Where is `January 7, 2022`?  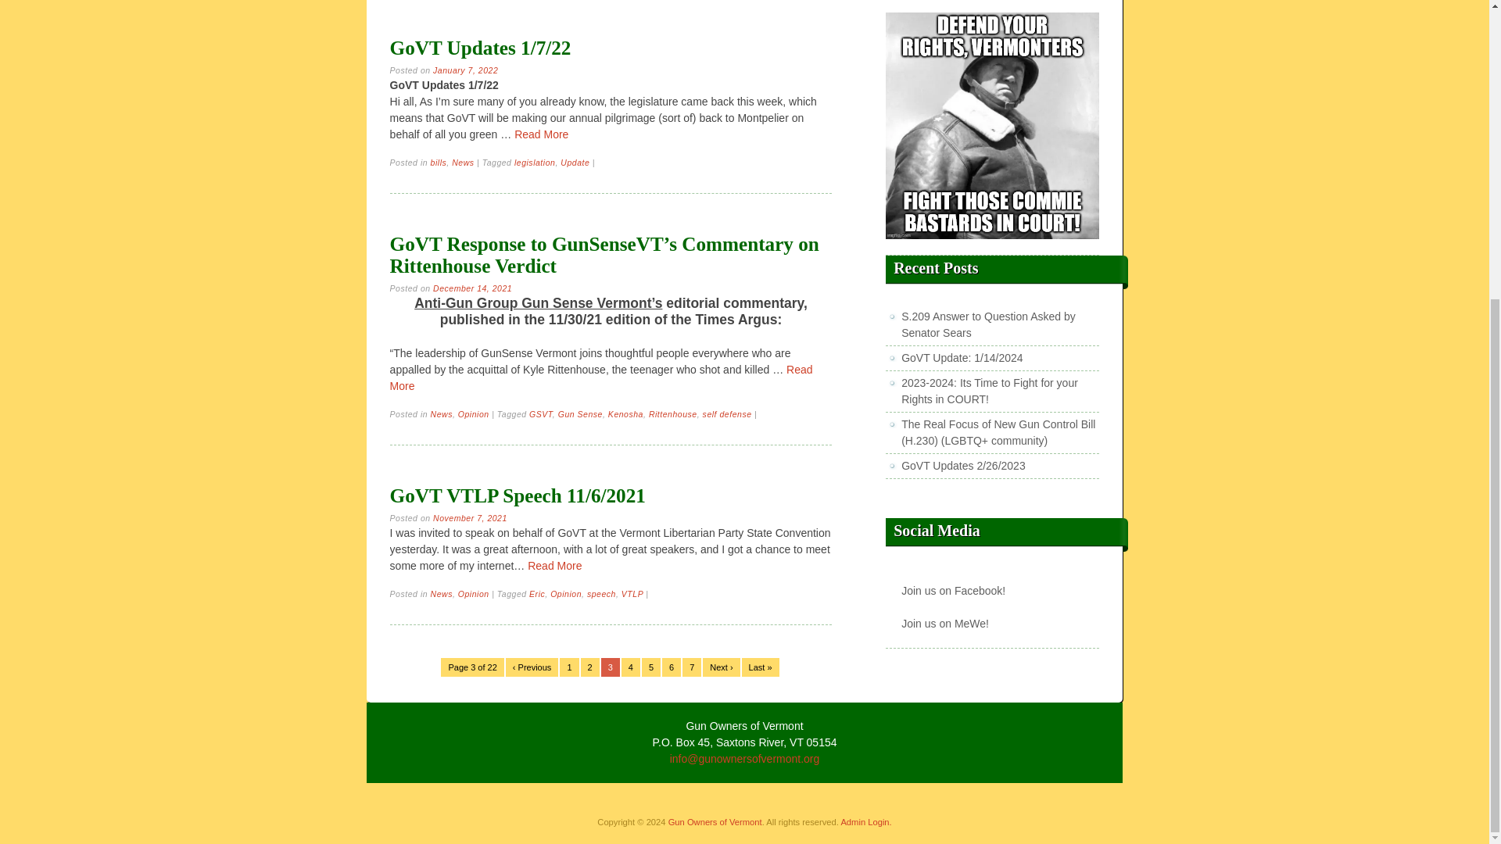
January 7, 2022 is located at coordinates (466, 70).